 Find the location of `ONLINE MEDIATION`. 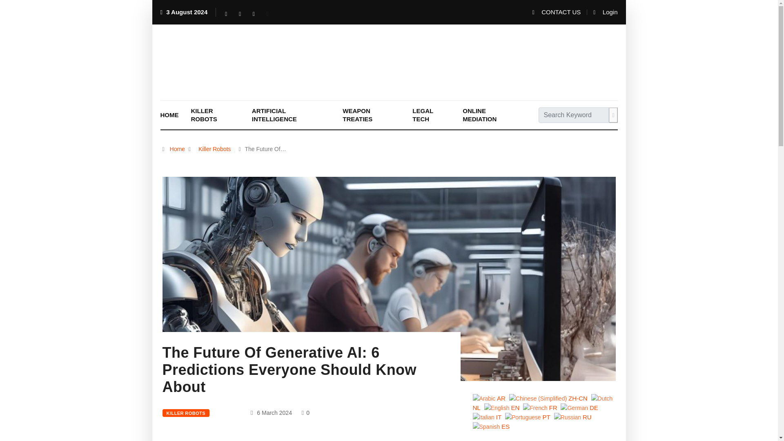

ONLINE MEDIATION is located at coordinates (491, 115).